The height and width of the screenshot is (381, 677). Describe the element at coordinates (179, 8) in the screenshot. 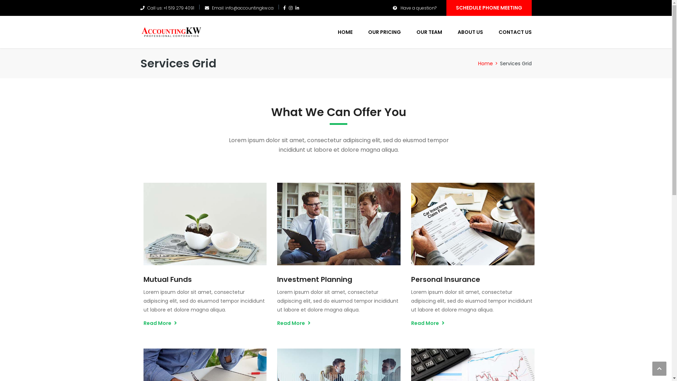

I see `+1 519 279 4091` at that location.